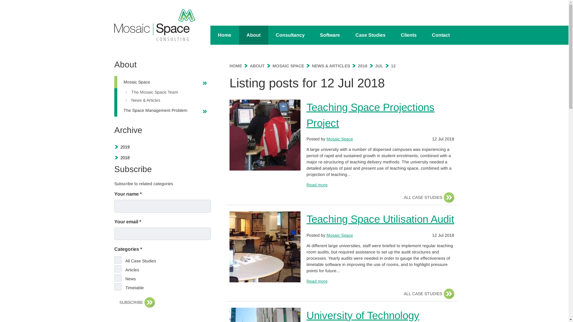  Describe the element at coordinates (370, 35) in the screenshot. I see `Case Studies` at that location.